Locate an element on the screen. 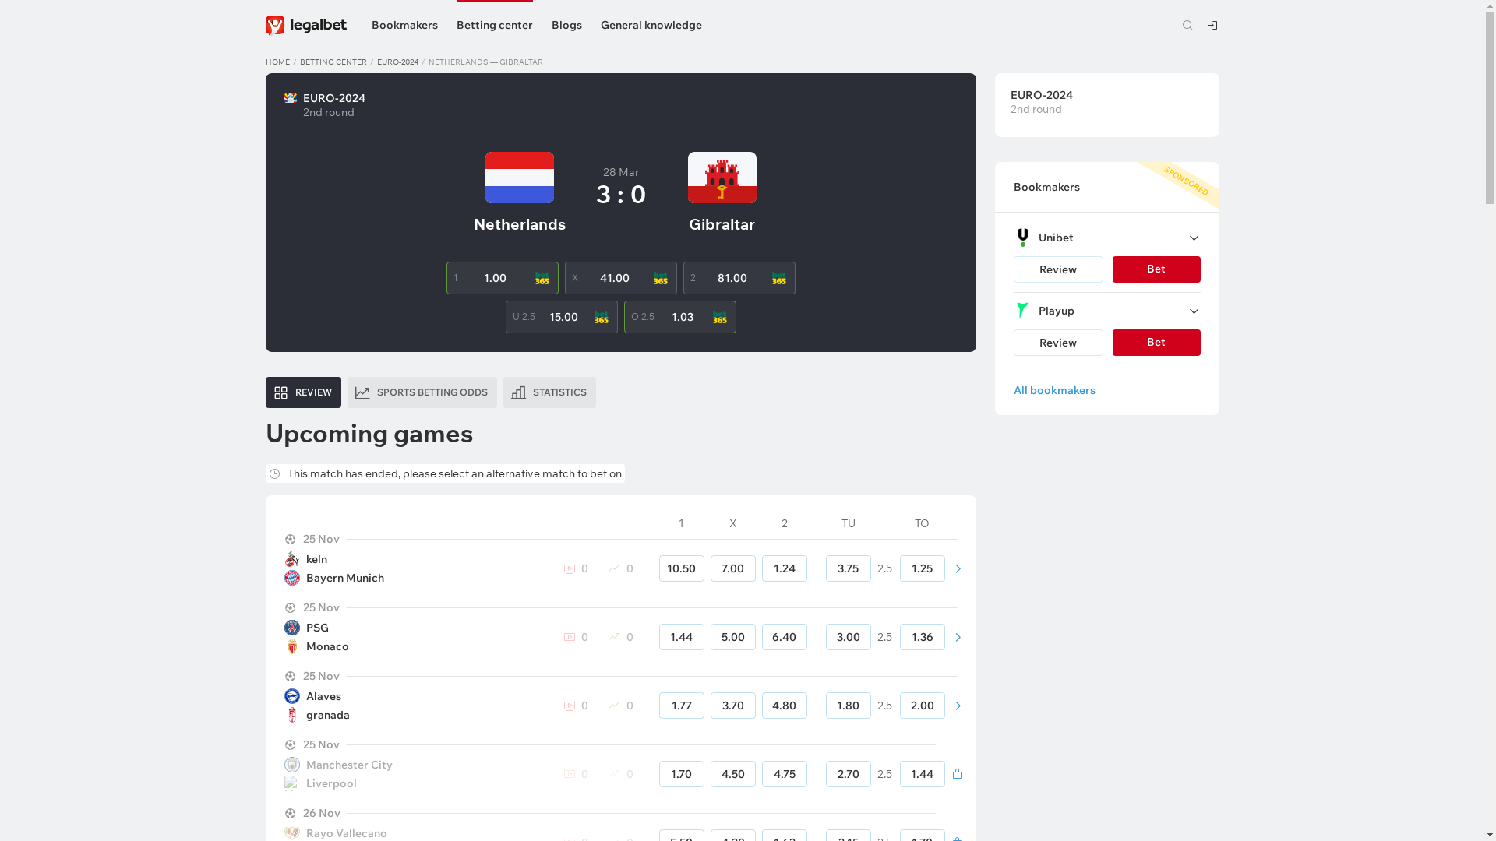 Image resolution: width=1496 pixels, height=841 pixels. EURO-2024 is located at coordinates (1097, 95).